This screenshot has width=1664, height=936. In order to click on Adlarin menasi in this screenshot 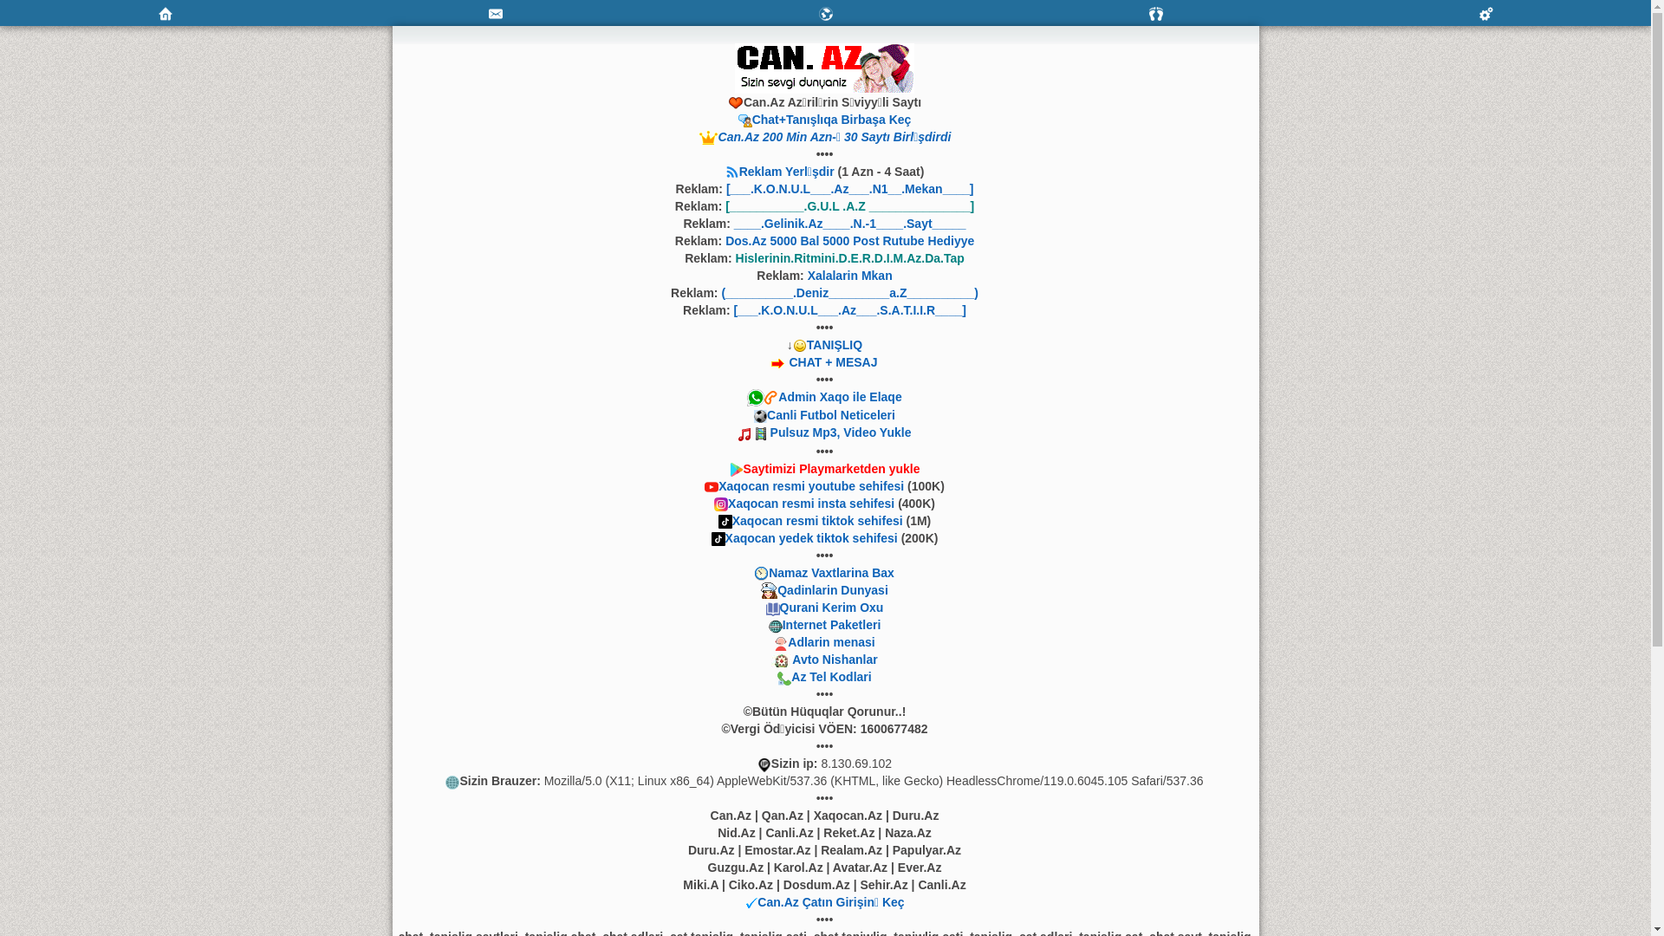, I will do `click(831, 642)`.